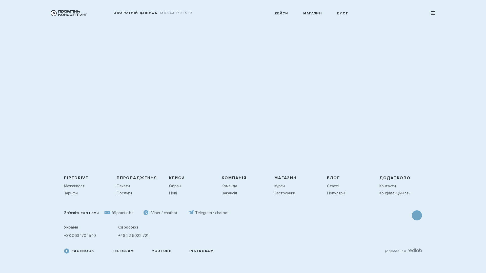 Image resolution: width=486 pixels, height=273 pixels. I want to click on +38 063 170 15 10, so click(176, 13).